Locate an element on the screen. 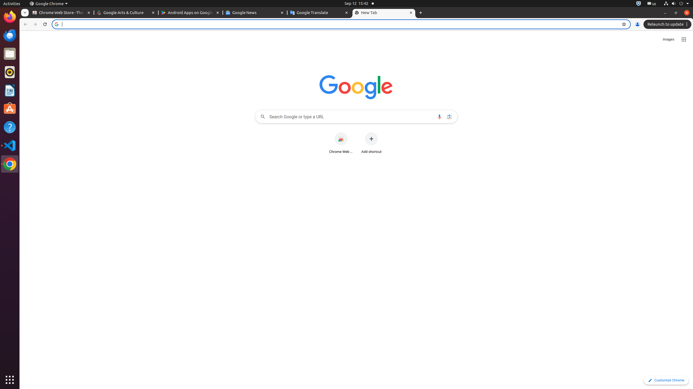  Forward is located at coordinates (35, 24).